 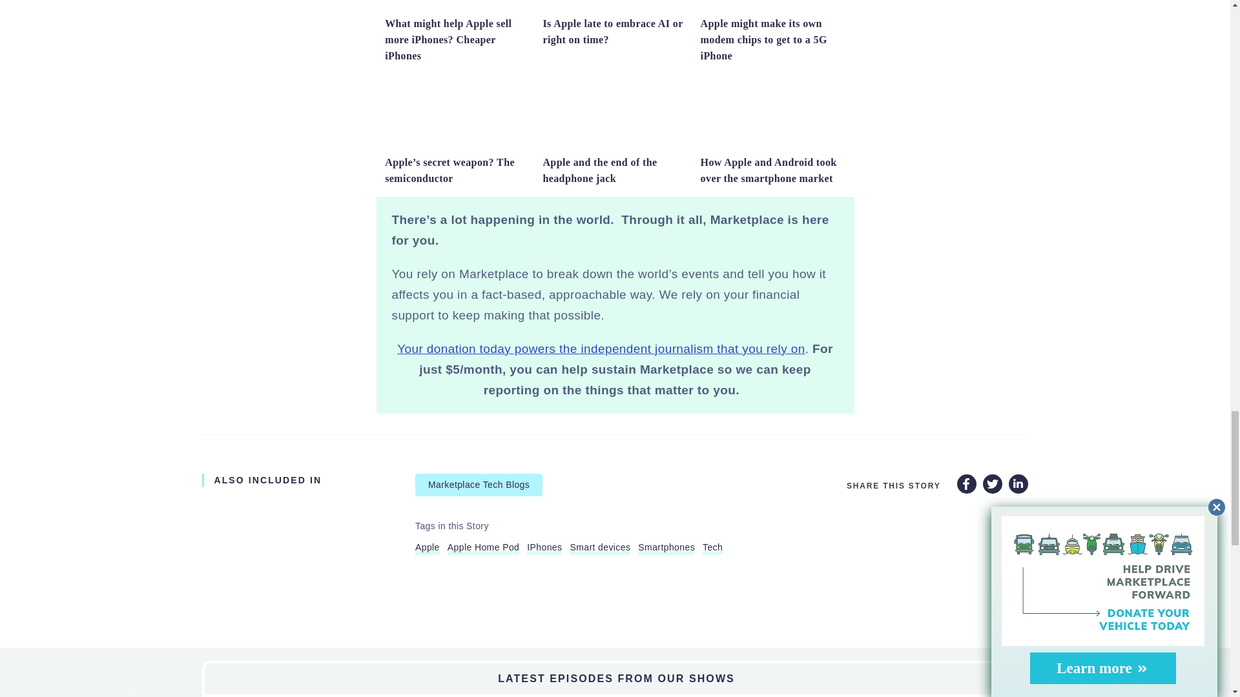 What do you see at coordinates (457, 6) in the screenshot?
I see `What might help Apple sell more iPhones? Cheaper iPhones` at bounding box center [457, 6].